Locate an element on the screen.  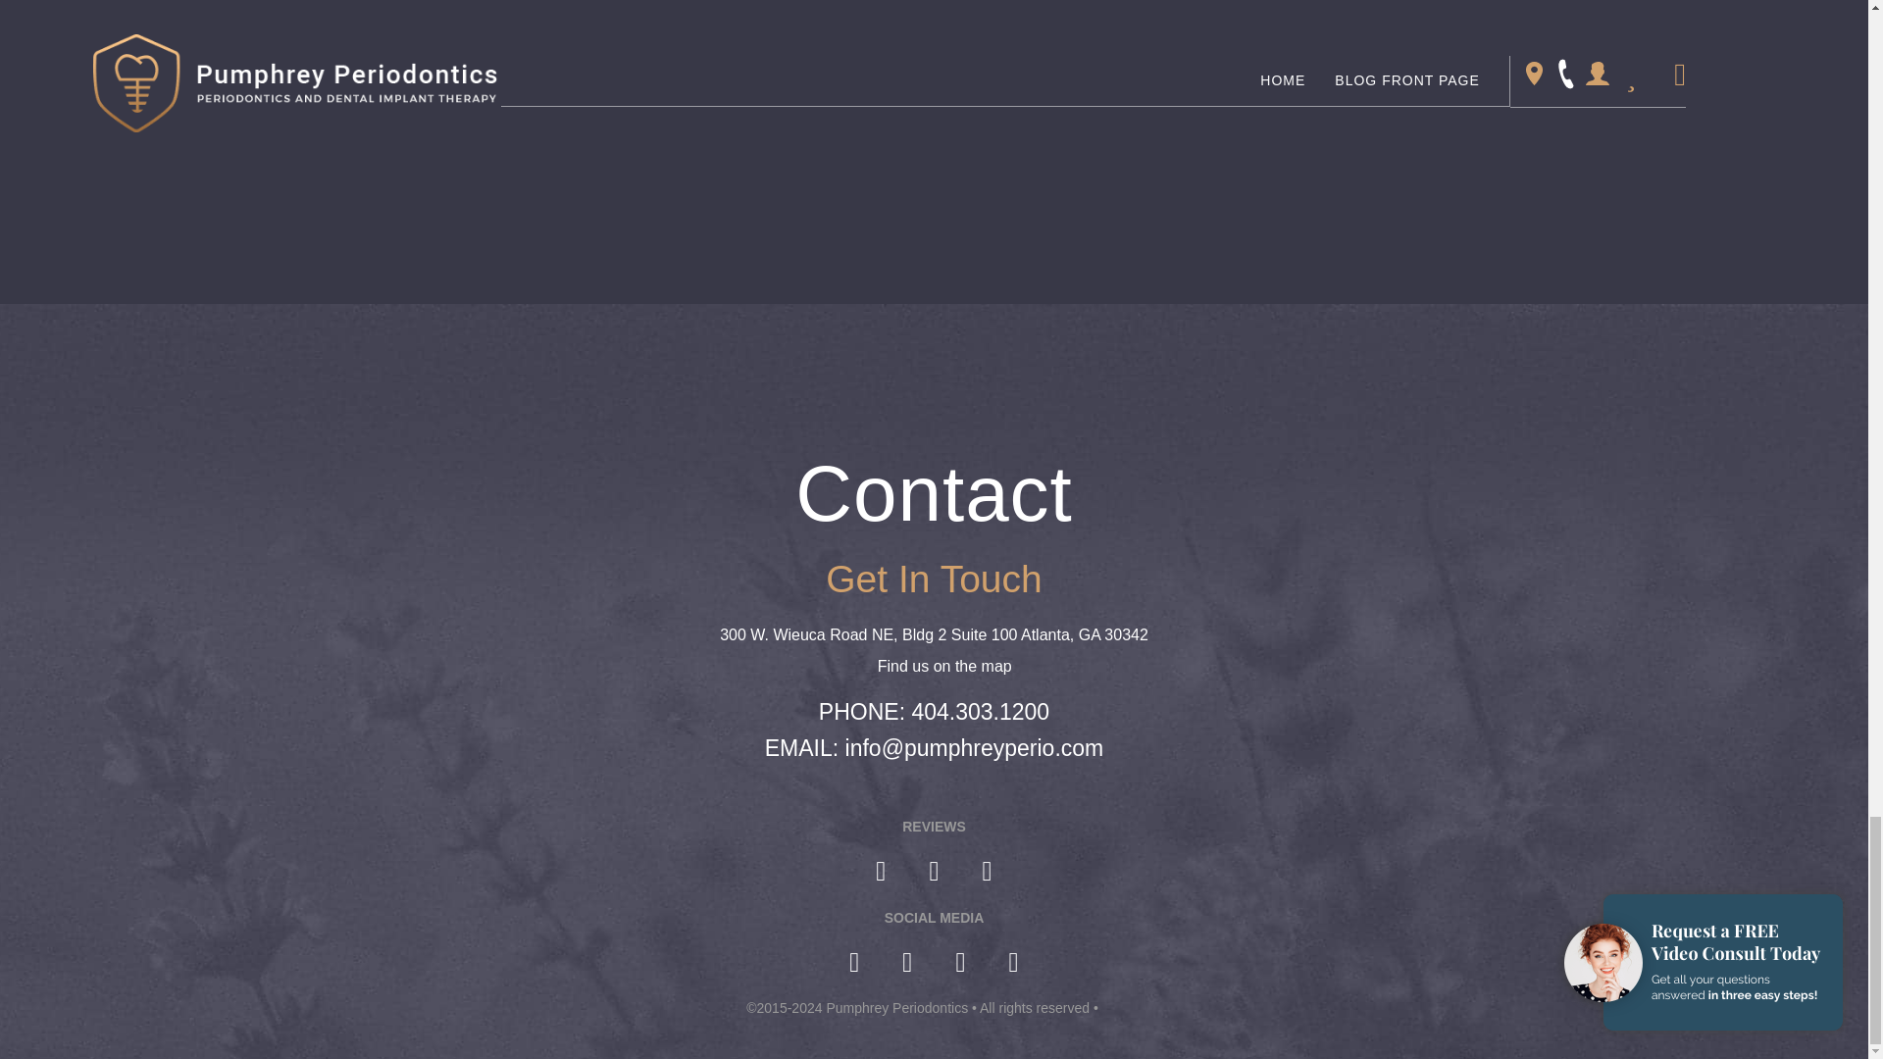
Pumhprey Perio is located at coordinates (934, 385).